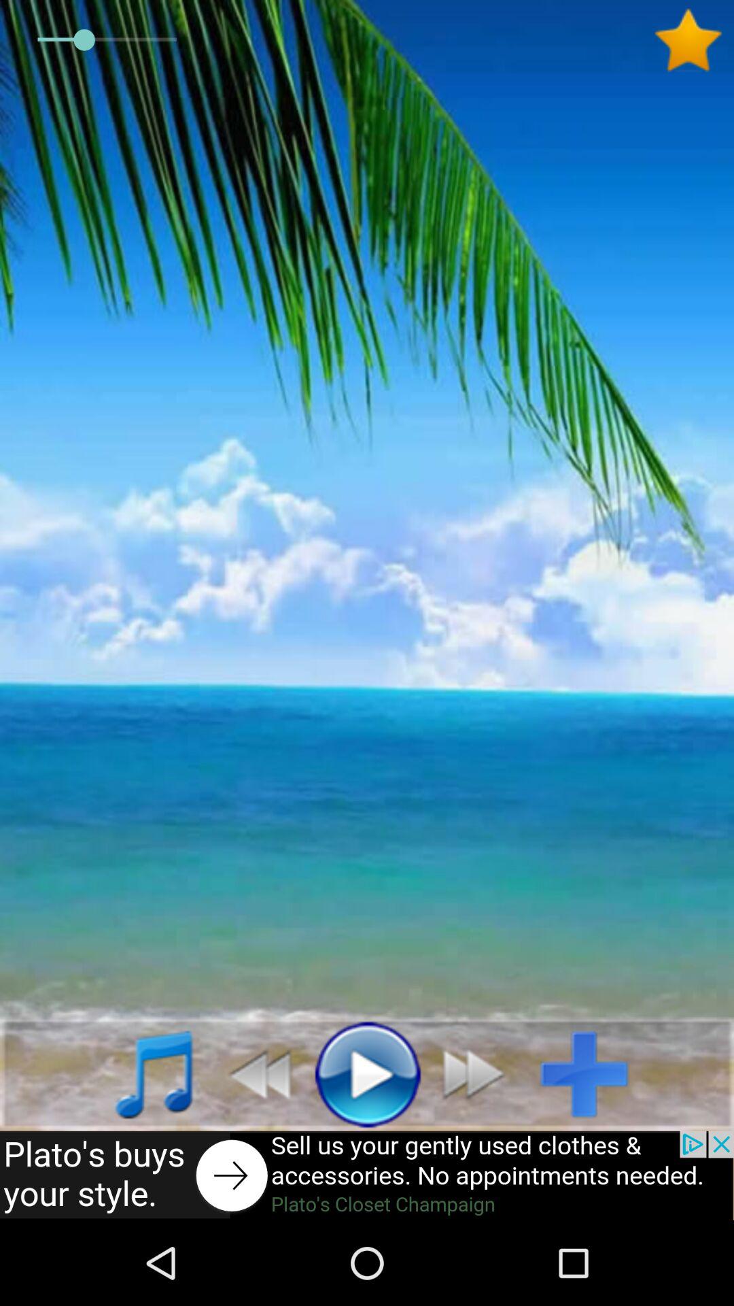  What do you see at coordinates (253, 1073) in the screenshot?
I see `click the backward option` at bounding box center [253, 1073].